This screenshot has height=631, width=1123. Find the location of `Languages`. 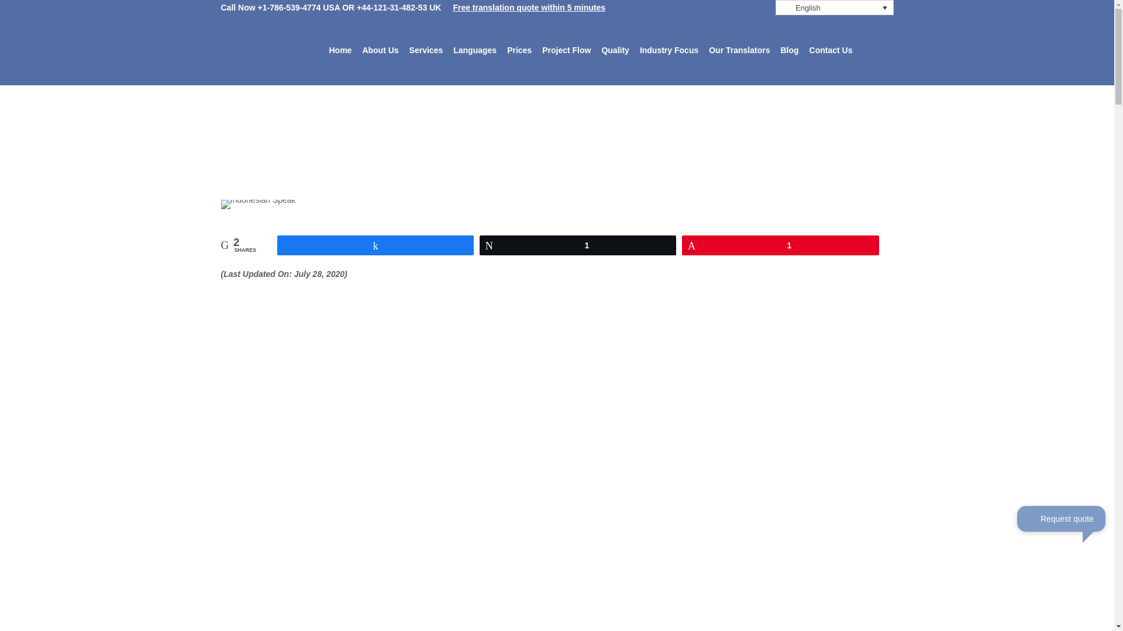

Languages is located at coordinates (475, 50).